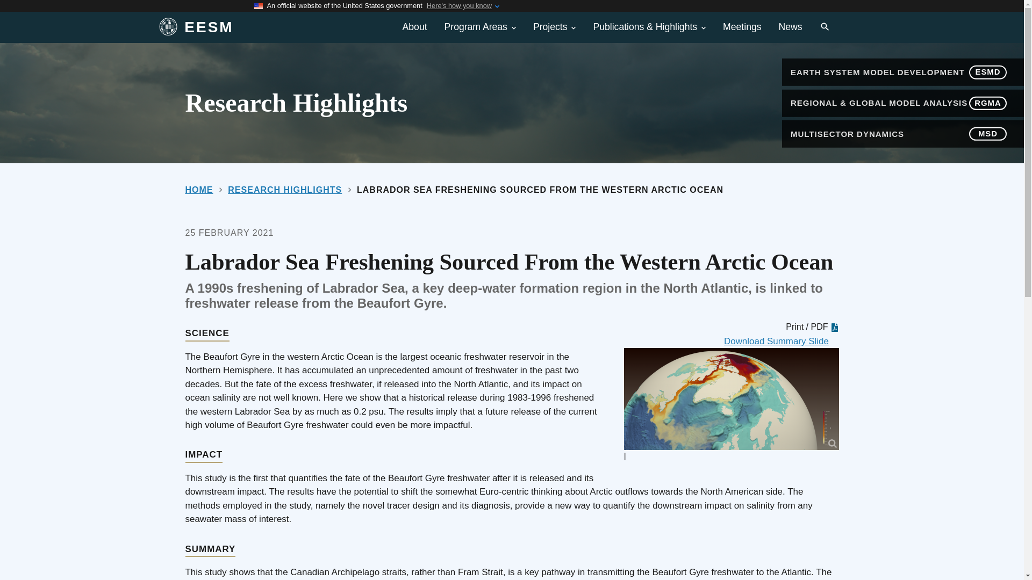 The image size is (1032, 580). What do you see at coordinates (782, 341) in the screenshot?
I see `Download Summary Slide` at bounding box center [782, 341].